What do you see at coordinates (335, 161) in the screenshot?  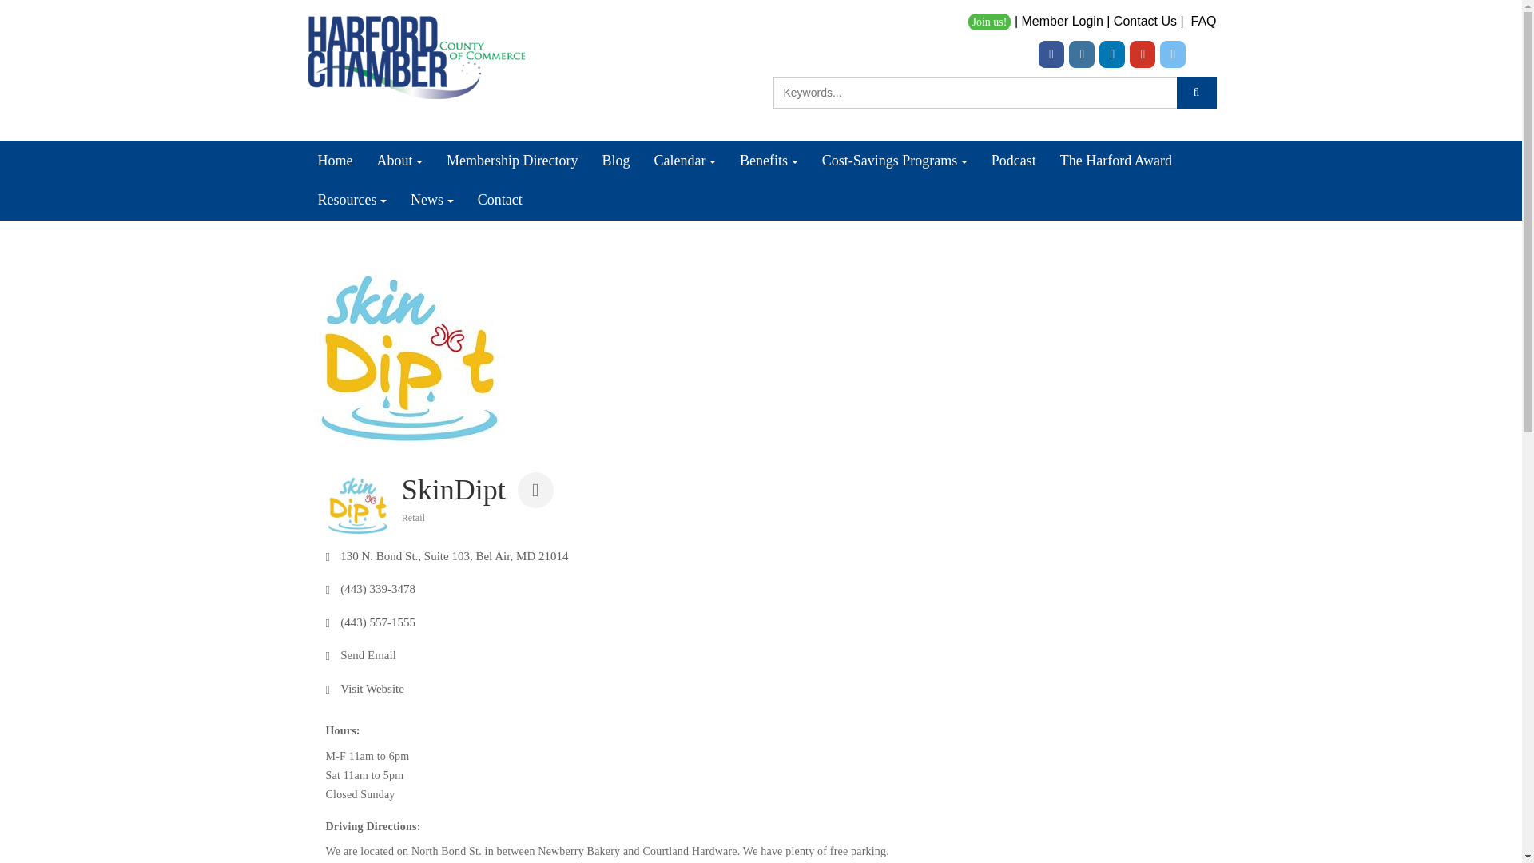 I see `Home` at bounding box center [335, 161].